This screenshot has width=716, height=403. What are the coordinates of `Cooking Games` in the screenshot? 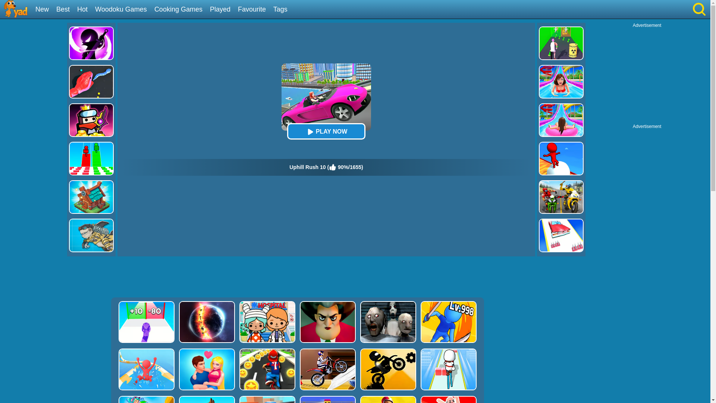 It's located at (181, 10).